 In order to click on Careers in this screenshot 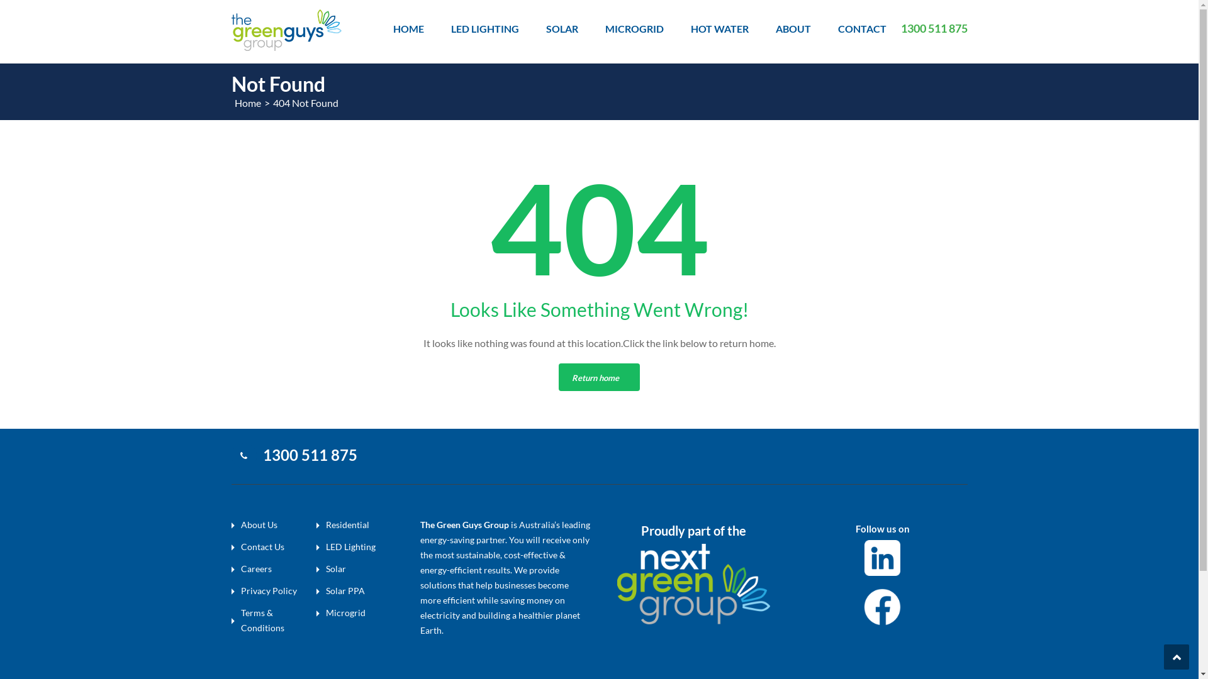, I will do `click(255, 568)`.